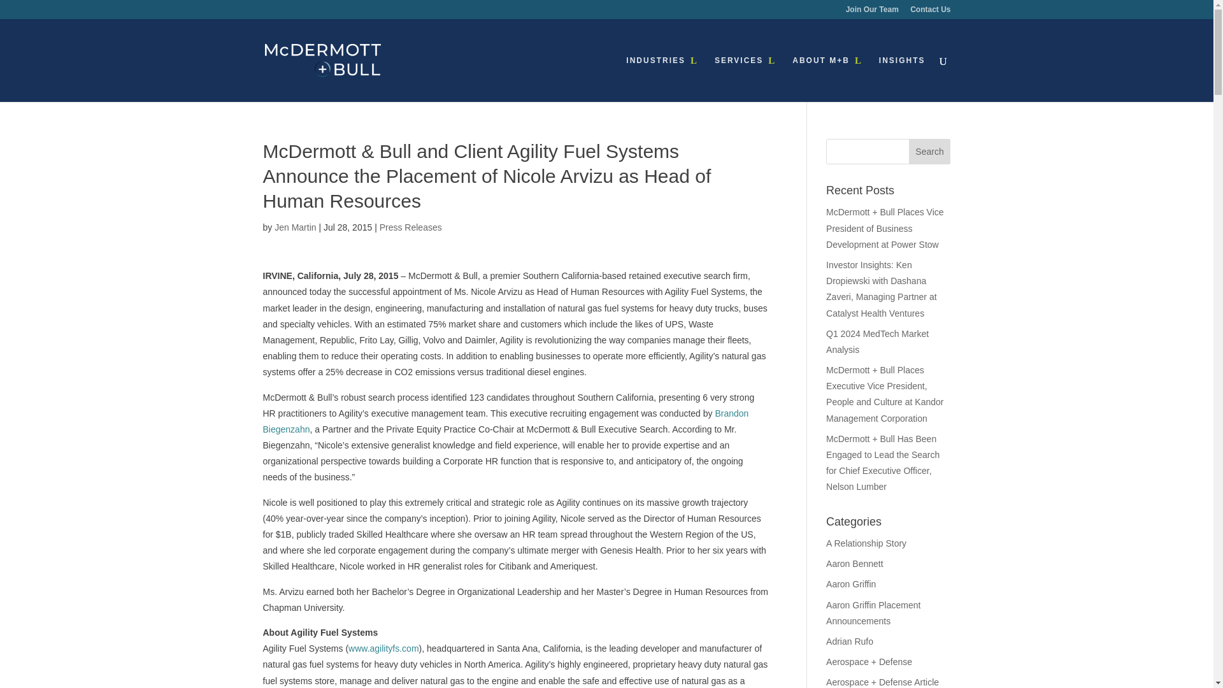 Image resolution: width=1223 pixels, height=688 pixels. What do you see at coordinates (662, 78) in the screenshot?
I see `INDUSTRIES` at bounding box center [662, 78].